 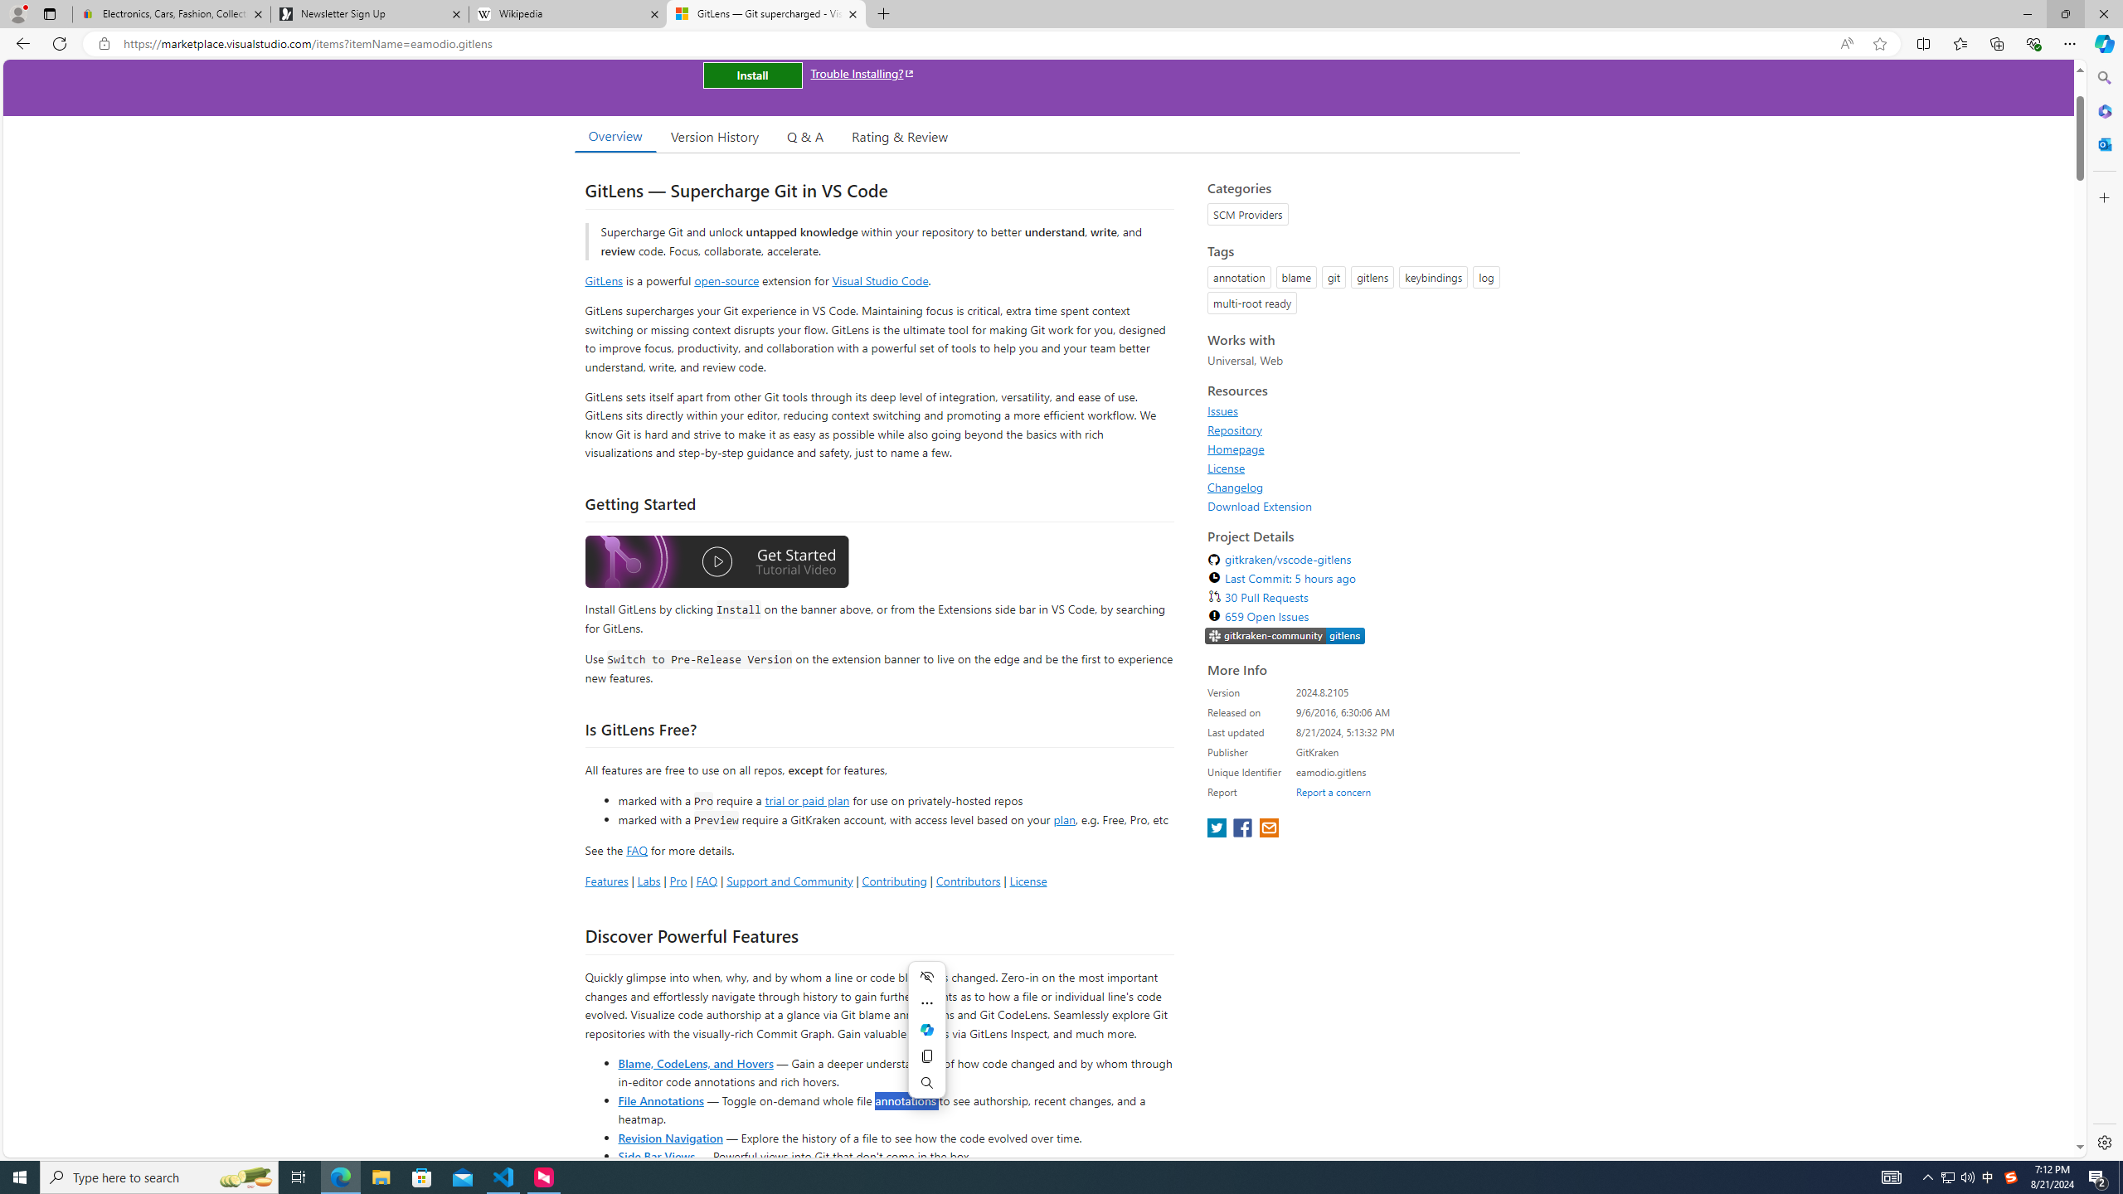 I want to click on https://slack.gitkraken.com//, so click(x=1285, y=637).